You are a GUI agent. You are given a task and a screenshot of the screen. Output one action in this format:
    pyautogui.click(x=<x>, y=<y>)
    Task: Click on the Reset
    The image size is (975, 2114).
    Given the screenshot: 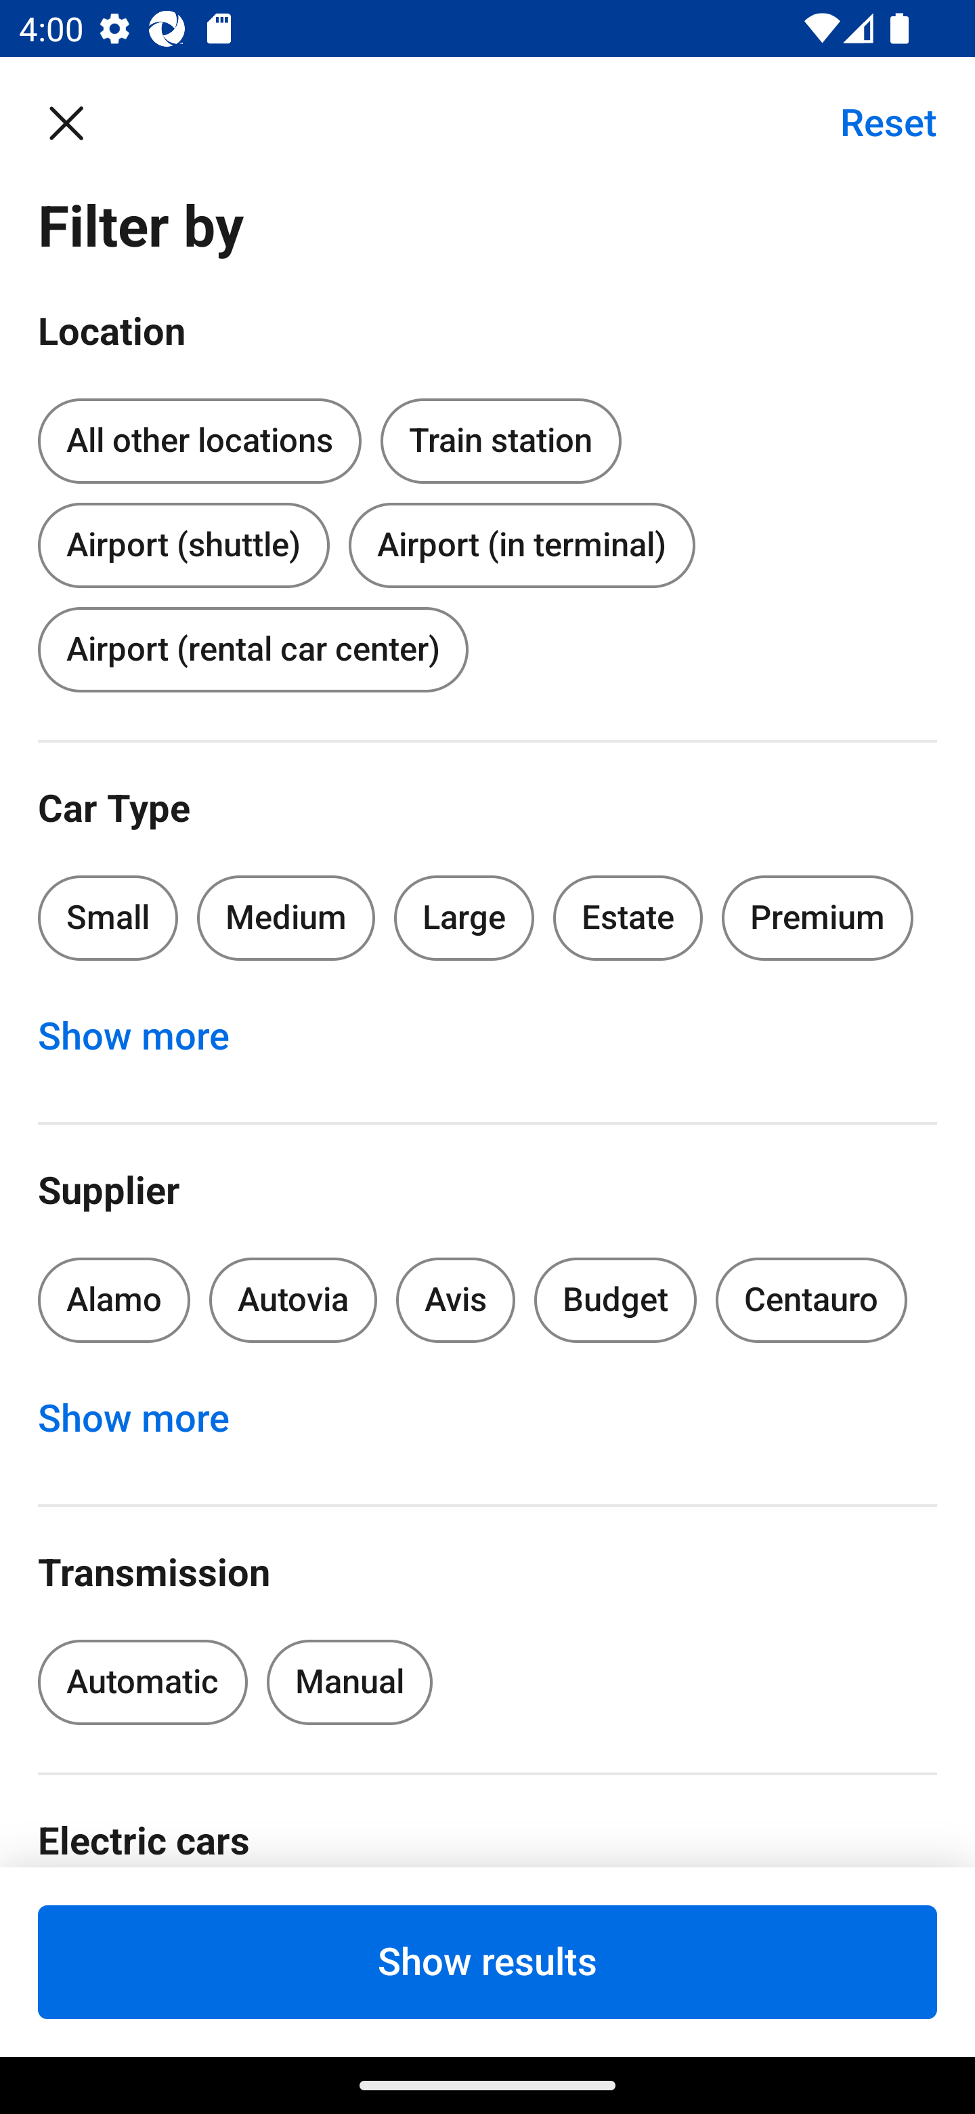 What is the action you would take?
    pyautogui.click(x=874, y=122)
    